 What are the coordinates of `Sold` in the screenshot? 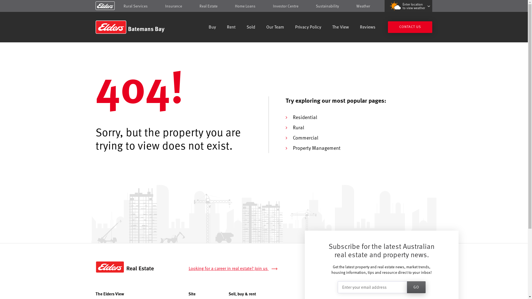 It's located at (251, 28).